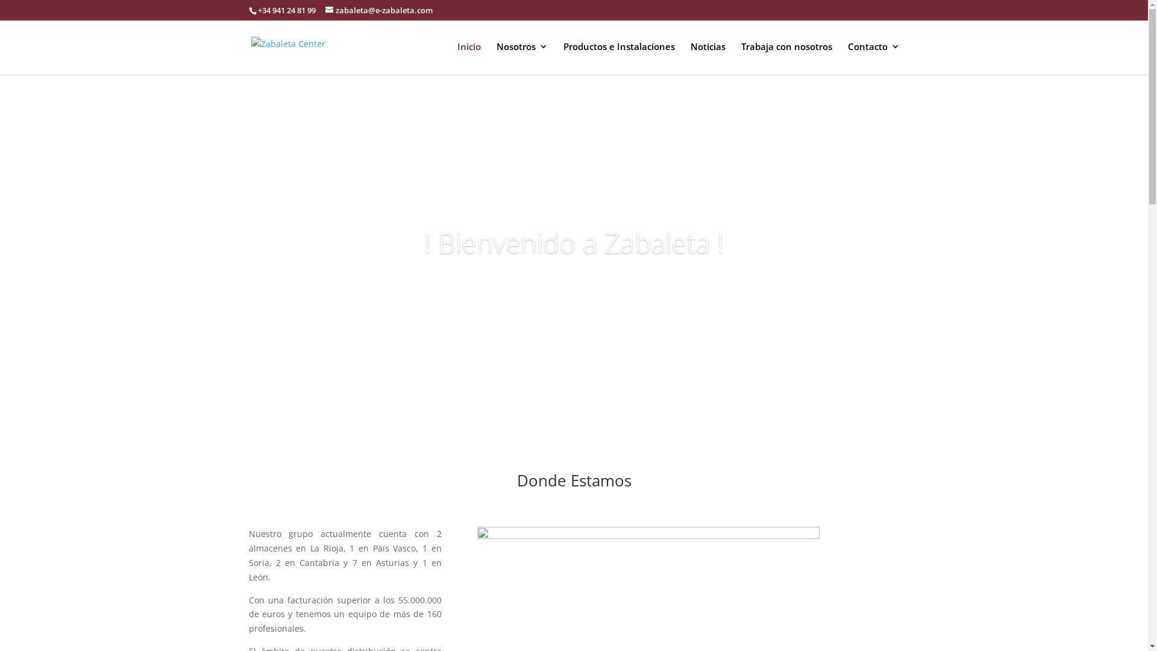 The image size is (1157, 651). Describe the element at coordinates (787, 58) in the screenshot. I see `Trabaja con nosotros` at that location.